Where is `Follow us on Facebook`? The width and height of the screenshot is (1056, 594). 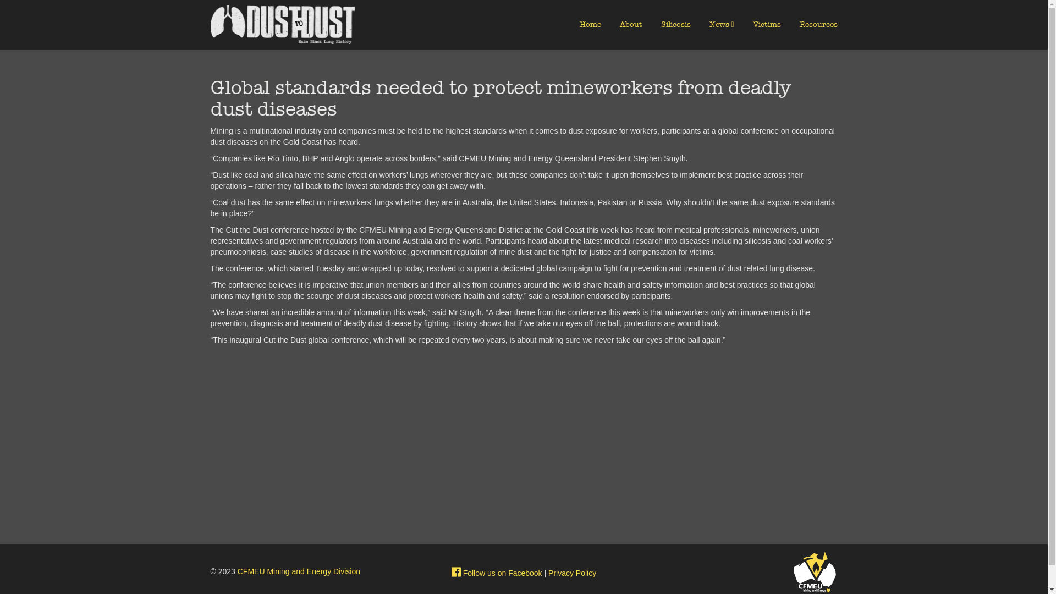 Follow us on Facebook is located at coordinates (497, 573).